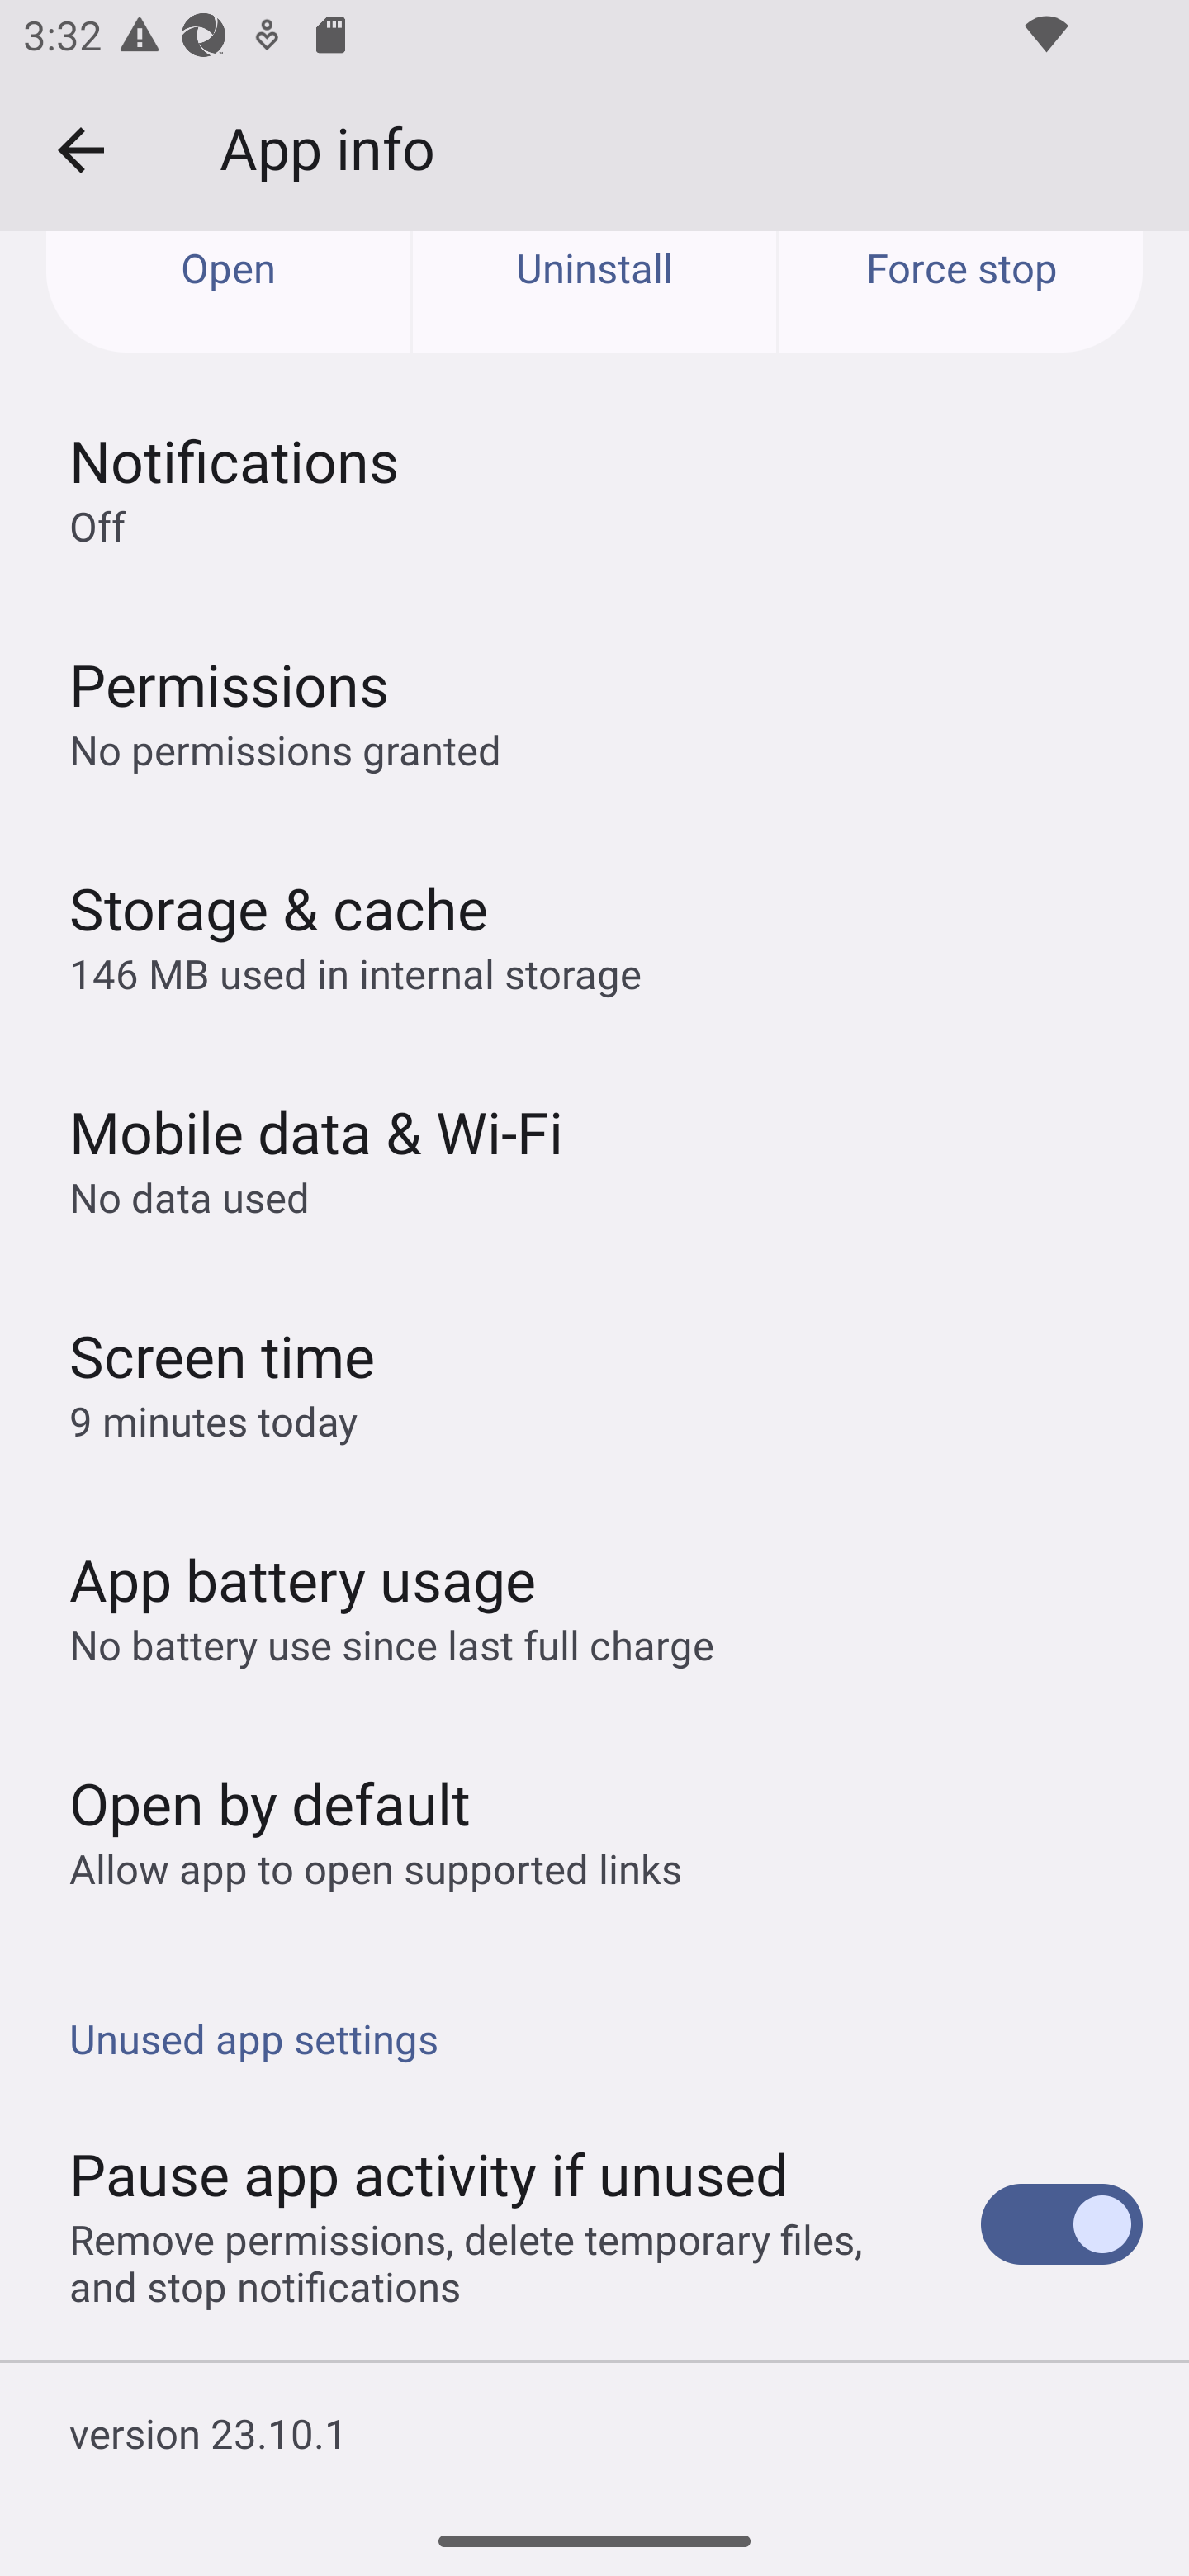 The width and height of the screenshot is (1189, 2576). Describe the element at coordinates (594, 712) in the screenshot. I see `Permissions No permissions granted` at that location.